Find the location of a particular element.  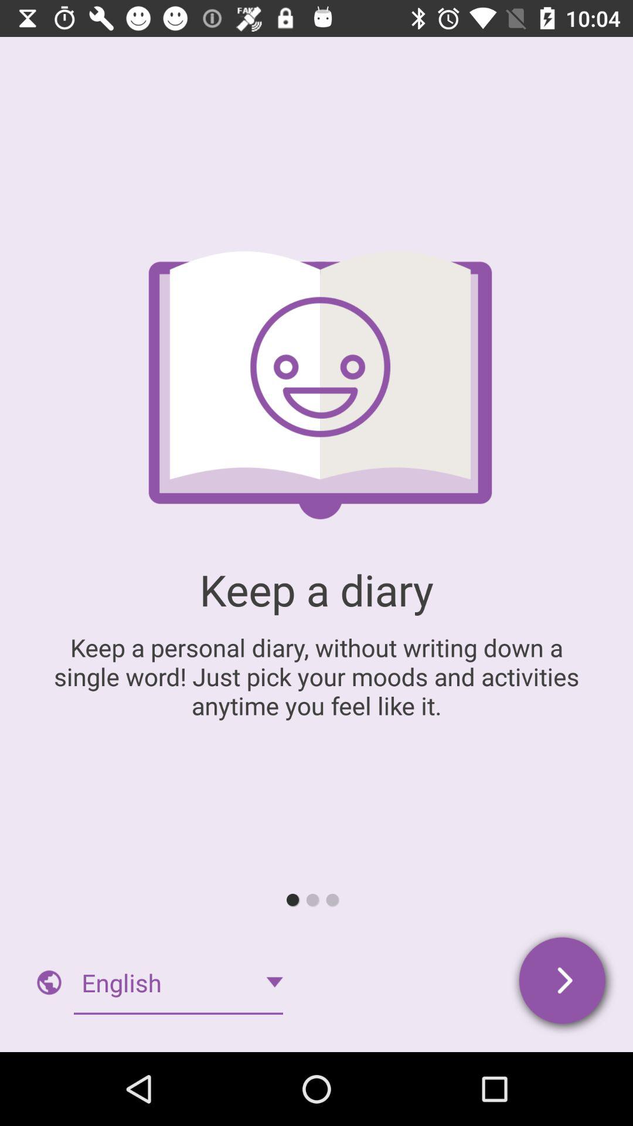

select the image is located at coordinates (49, 982).